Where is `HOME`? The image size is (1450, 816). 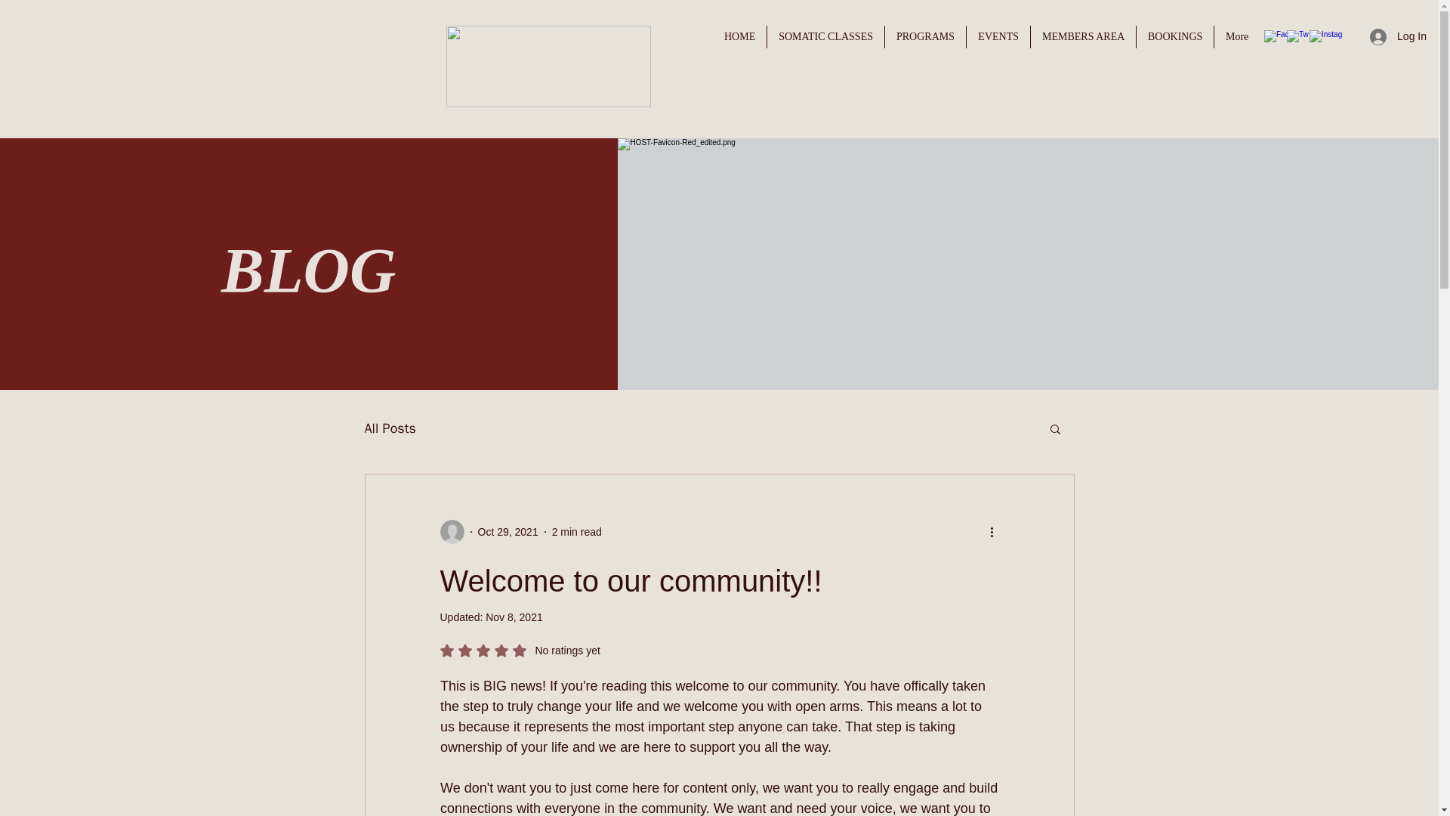 HOME is located at coordinates (1083, 36).